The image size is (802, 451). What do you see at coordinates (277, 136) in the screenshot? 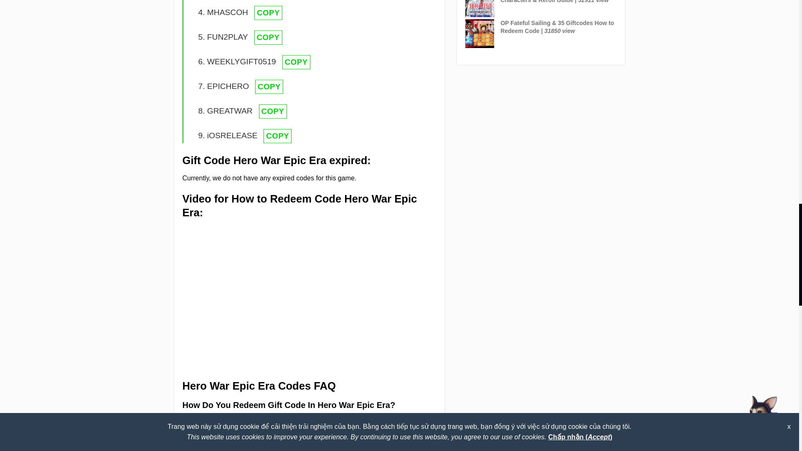
I see `COPY` at bounding box center [277, 136].